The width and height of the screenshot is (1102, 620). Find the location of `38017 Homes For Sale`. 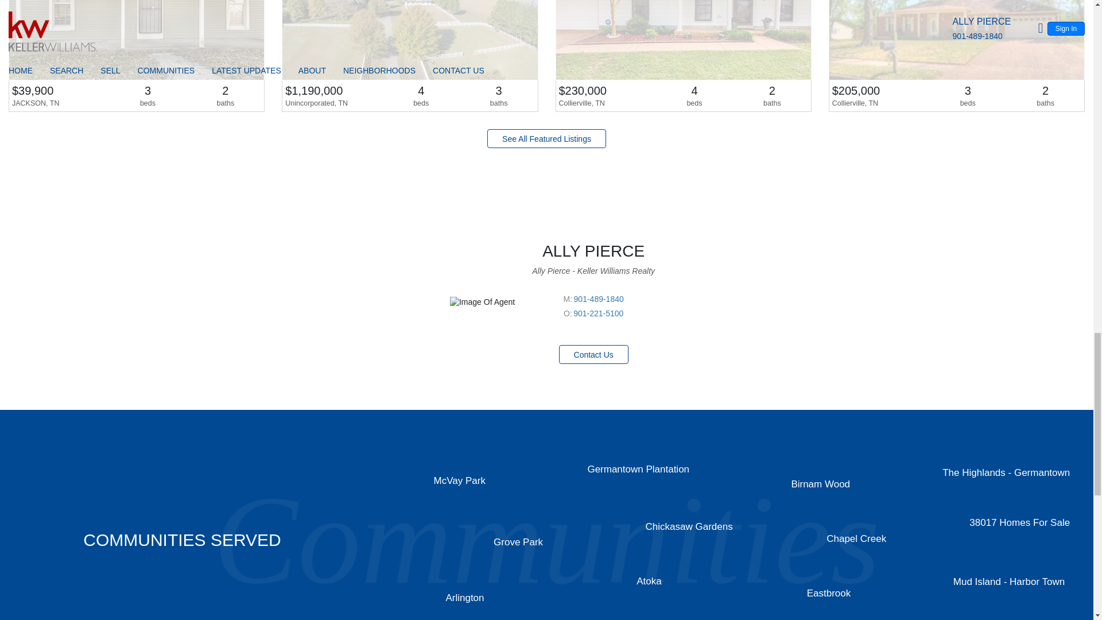

38017 Homes For Sale is located at coordinates (1019, 522).